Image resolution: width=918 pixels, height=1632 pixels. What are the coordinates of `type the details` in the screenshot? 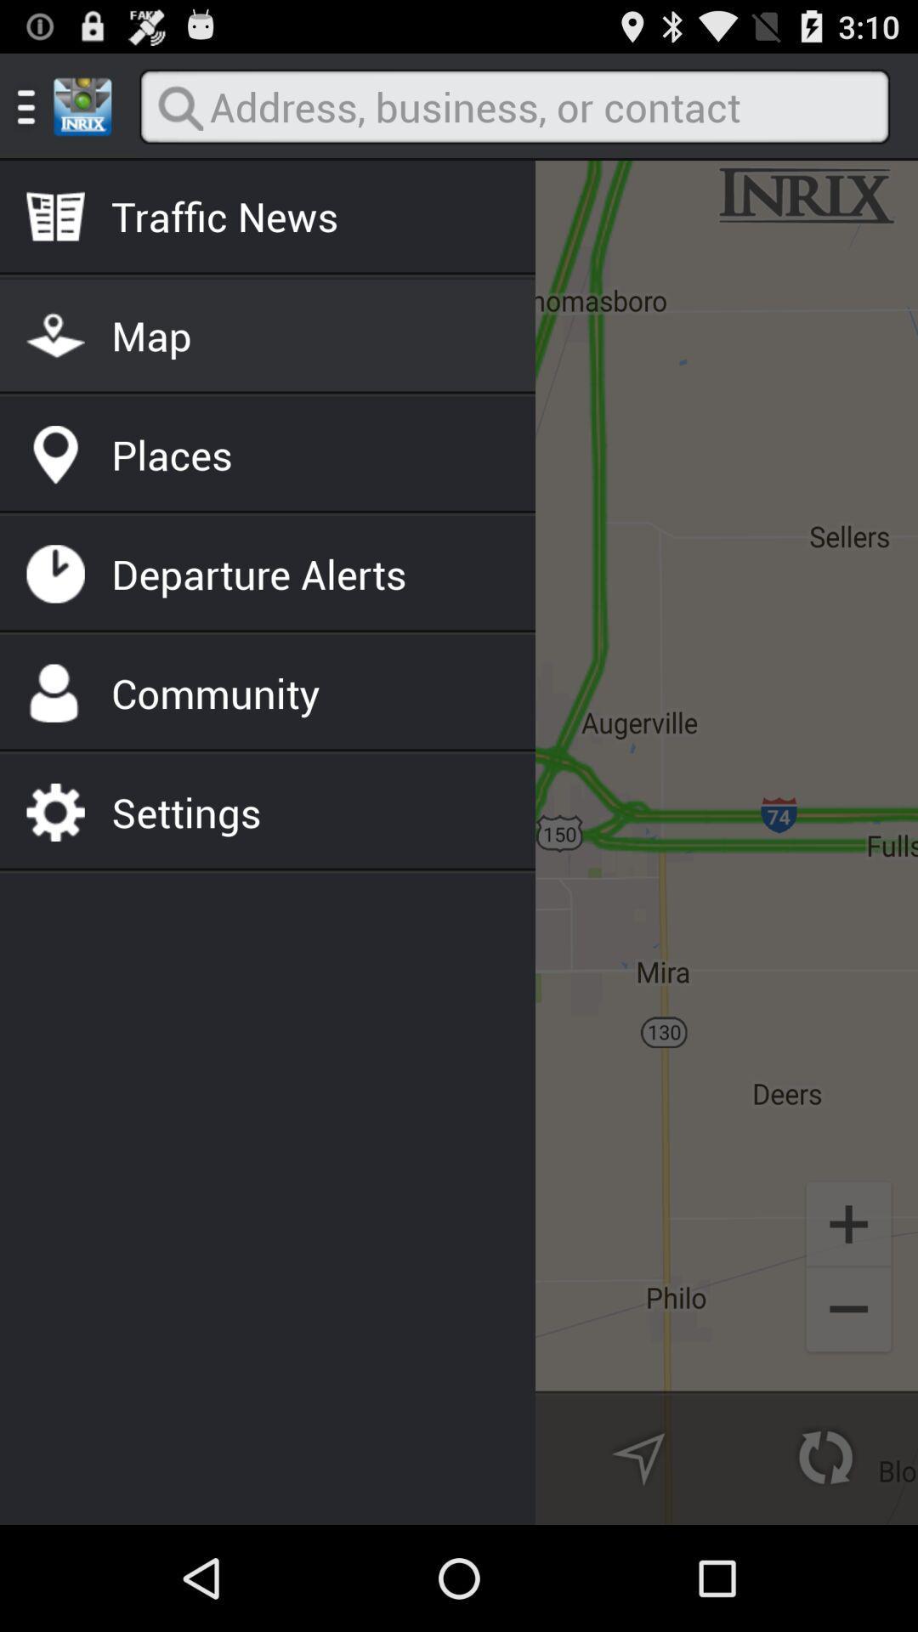 It's located at (514, 107).